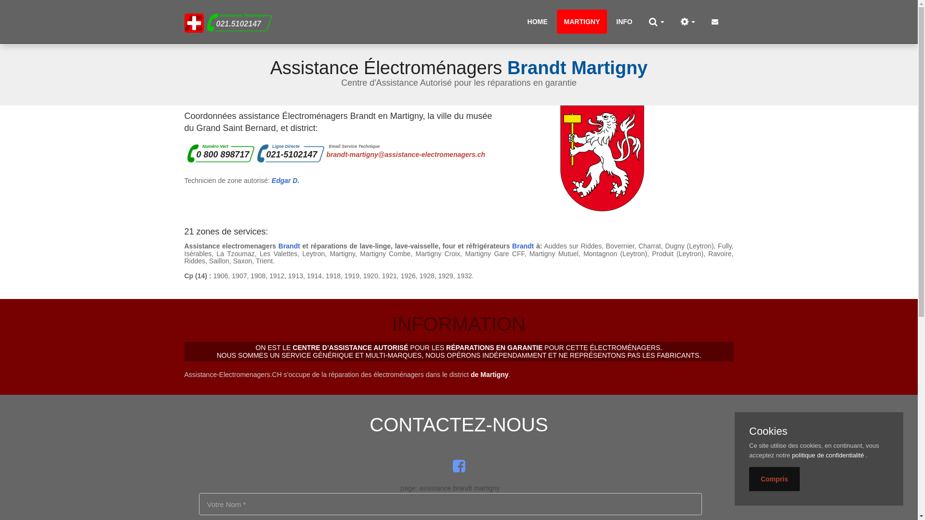  What do you see at coordinates (582, 22) in the screenshot?
I see `MARTIGNY` at bounding box center [582, 22].